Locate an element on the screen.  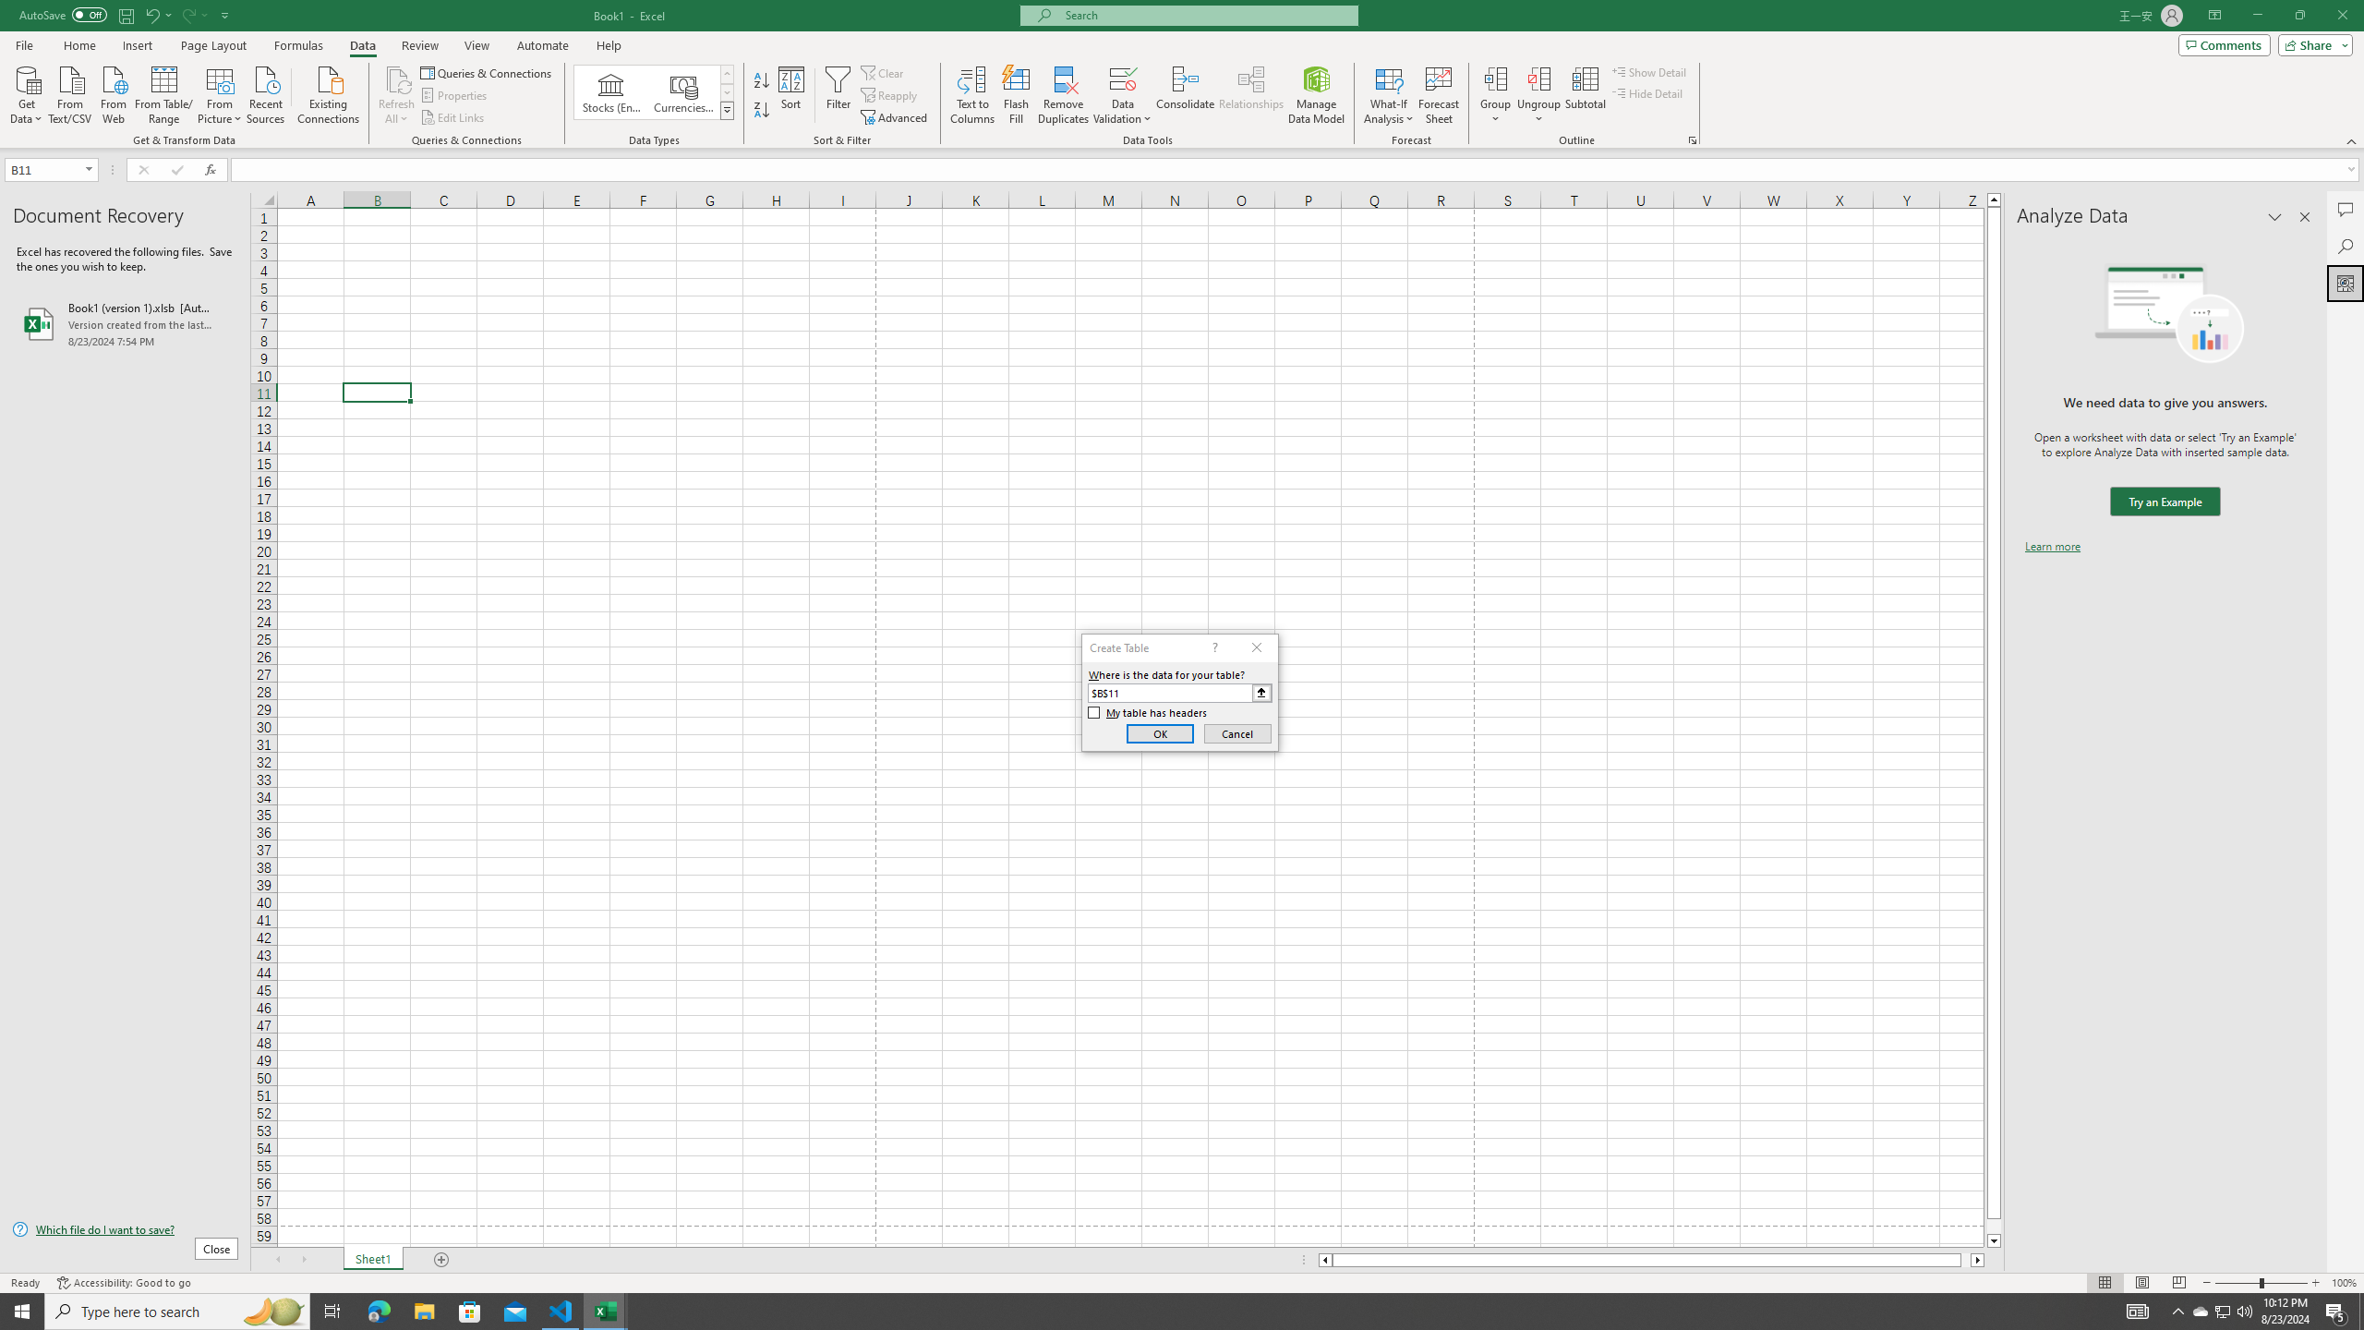
Help is located at coordinates (609, 45).